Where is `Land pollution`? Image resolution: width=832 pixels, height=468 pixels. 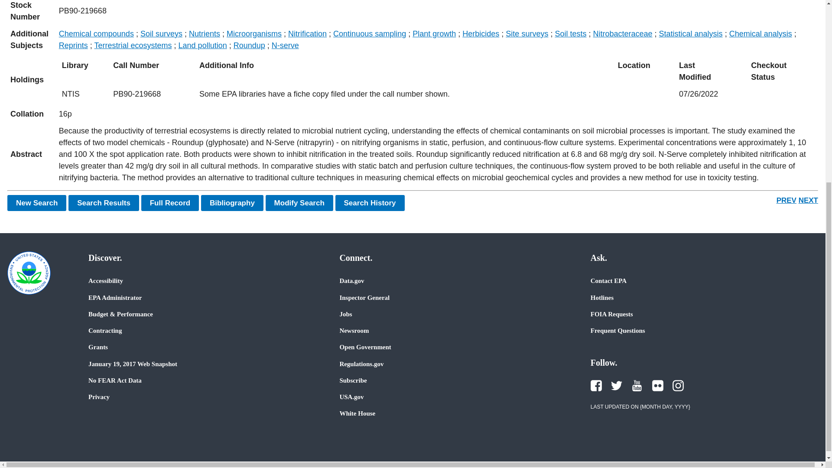
Land pollution is located at coordinates (203, 45).